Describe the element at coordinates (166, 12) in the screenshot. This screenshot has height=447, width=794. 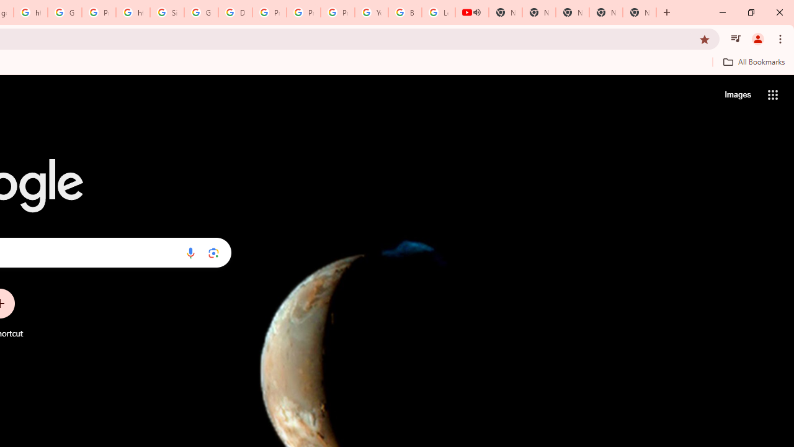
I see `Sign in - Google Accounts` at that location.